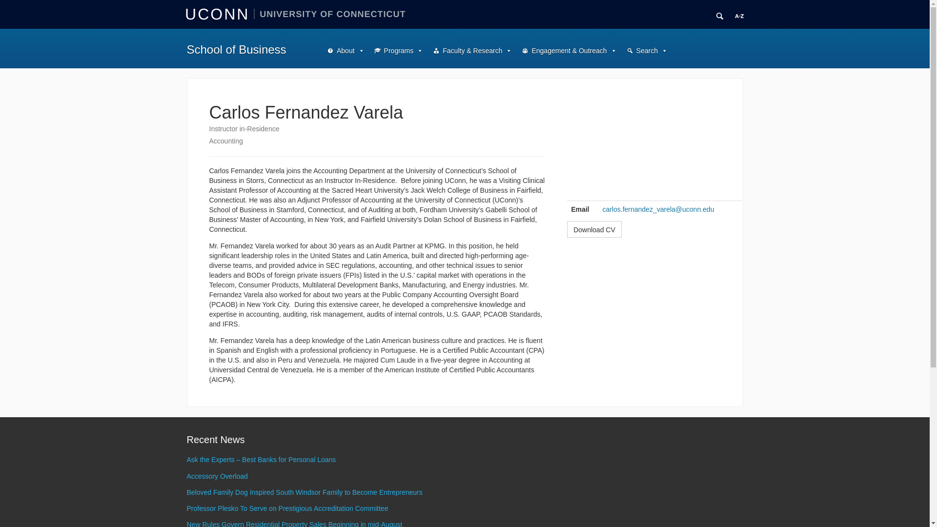 The image size is (937, 527). What do you see at coordinates (236, 49) in the screenshot?
I see `School of Business` at bounding box center [236, 49].